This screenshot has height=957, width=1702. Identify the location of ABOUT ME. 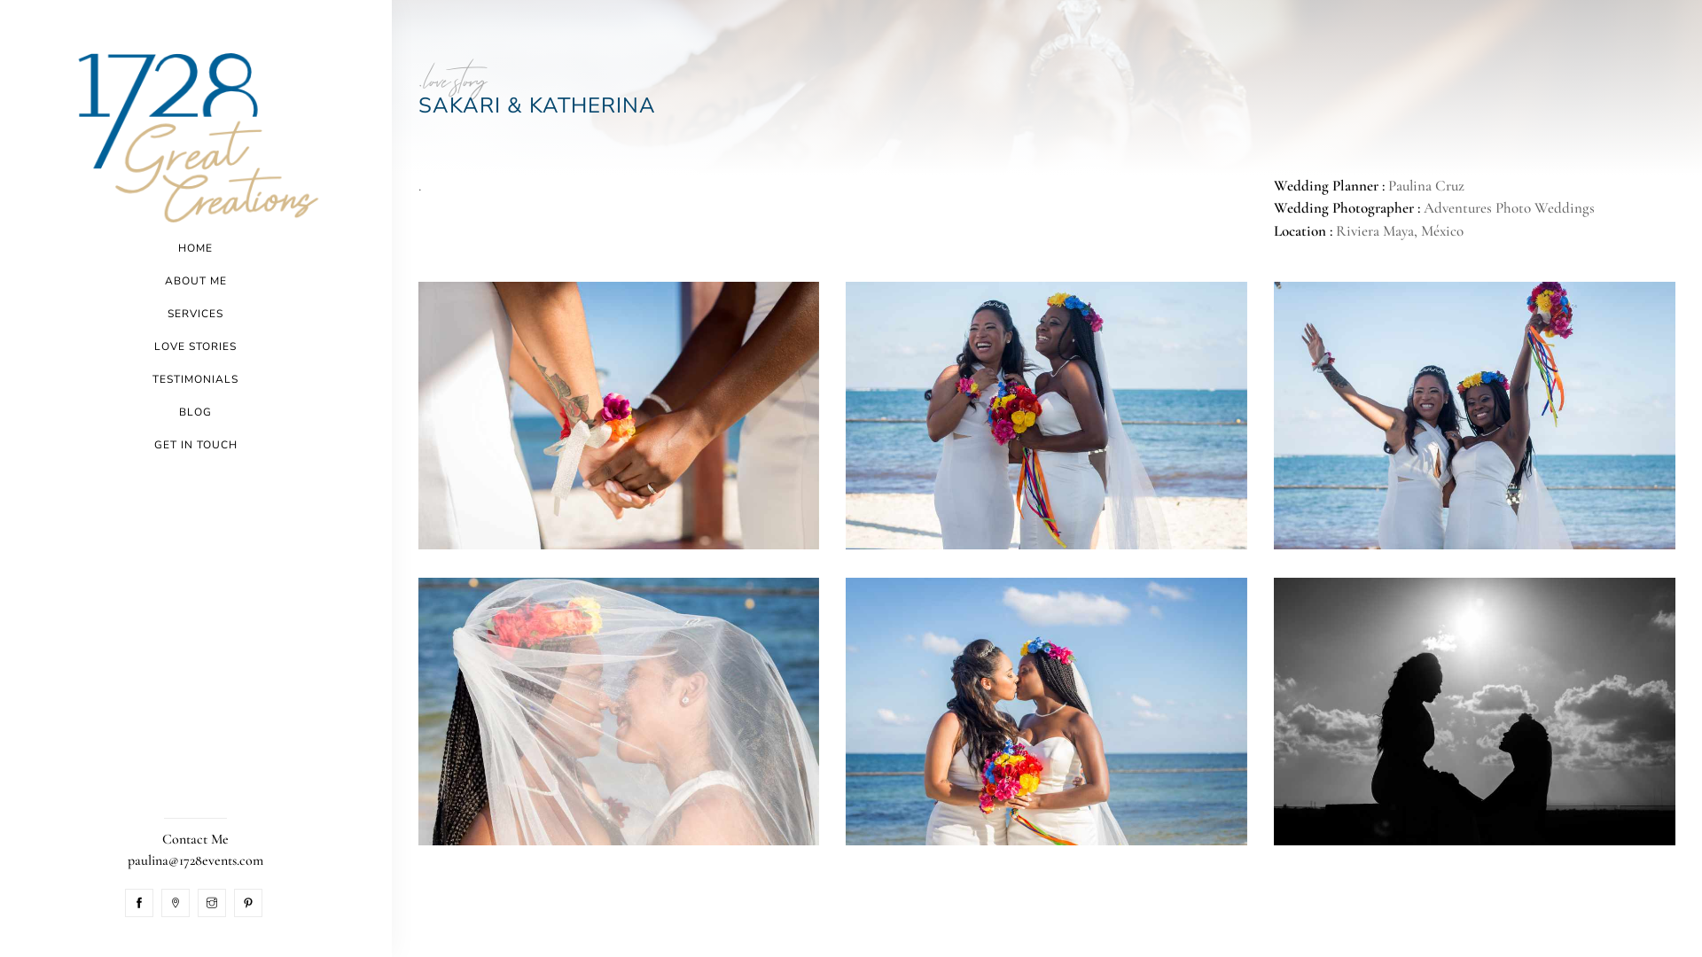
(196, 282).